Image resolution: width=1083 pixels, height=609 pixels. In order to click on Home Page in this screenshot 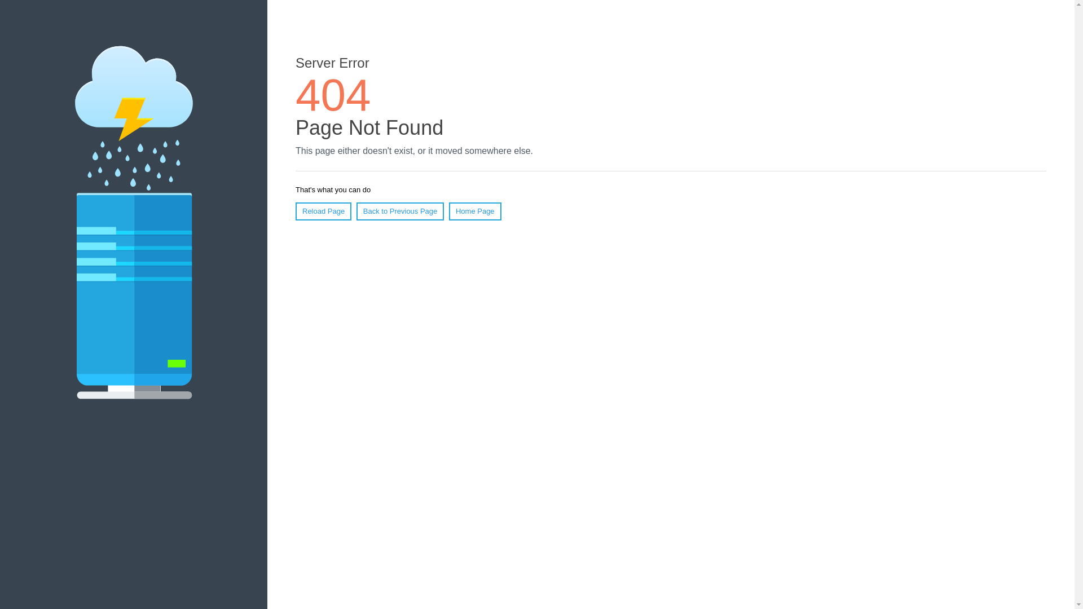, I will do `click(475, 211)`.